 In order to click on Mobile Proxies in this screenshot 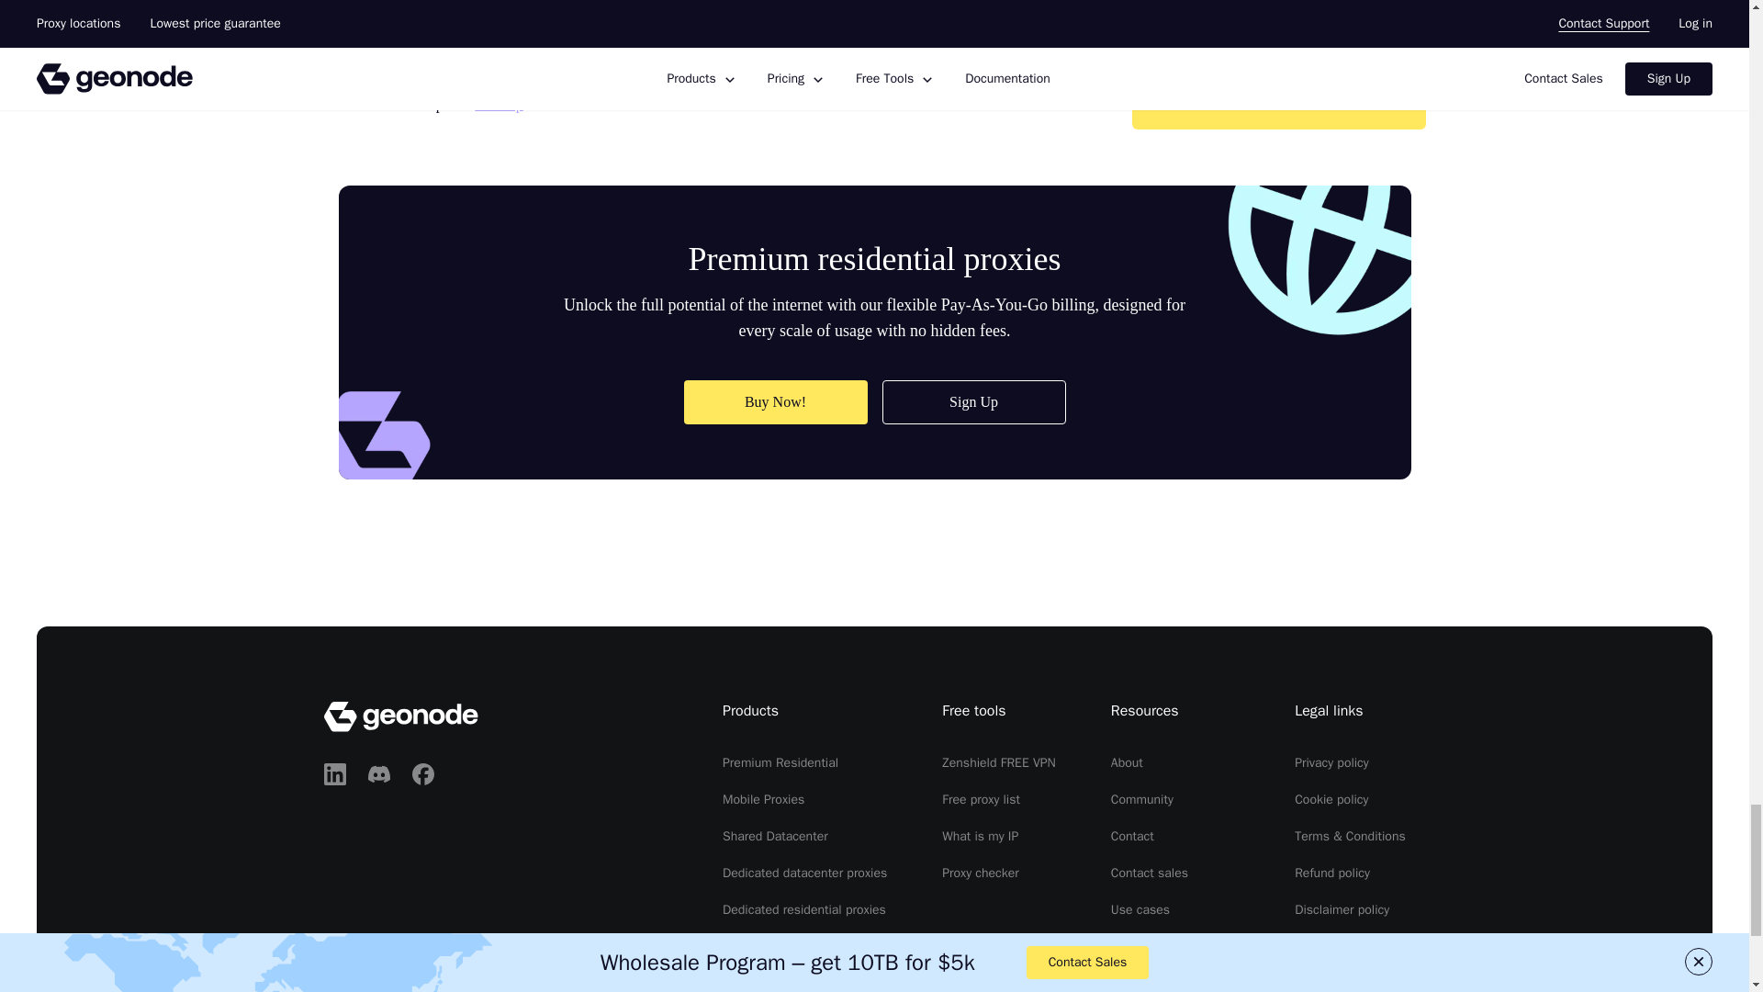, I will do `click(763, 799)`.